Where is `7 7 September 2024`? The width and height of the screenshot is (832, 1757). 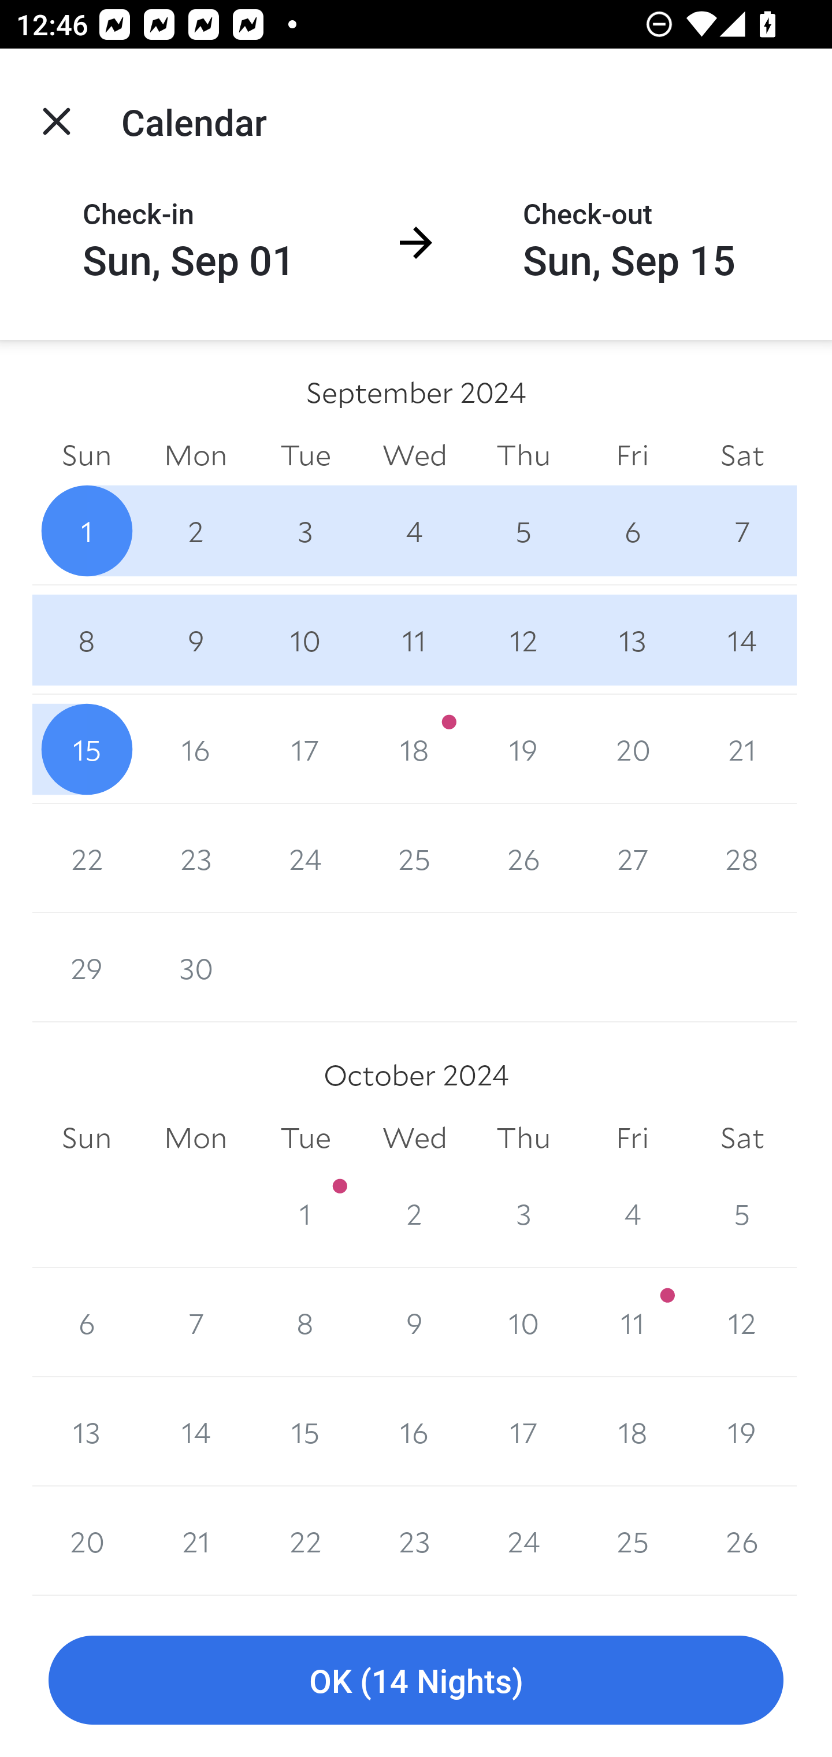 7 7 September 2024 is located at coordinates (742, 531).